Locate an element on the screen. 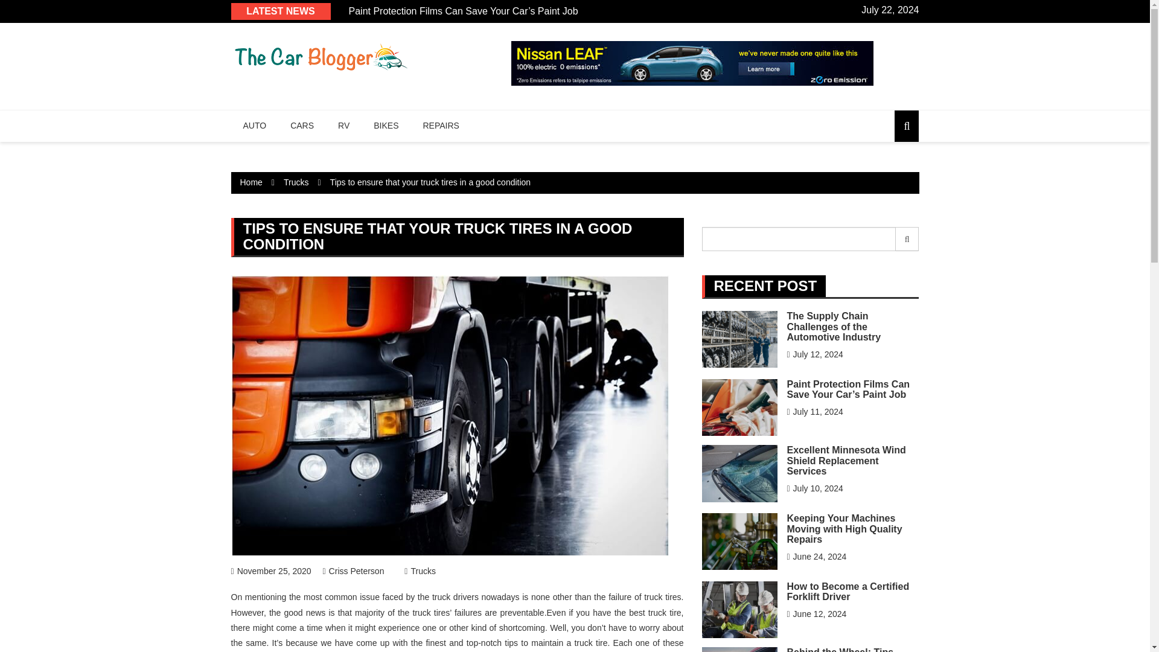  RV is located at coordinates (343, 126).